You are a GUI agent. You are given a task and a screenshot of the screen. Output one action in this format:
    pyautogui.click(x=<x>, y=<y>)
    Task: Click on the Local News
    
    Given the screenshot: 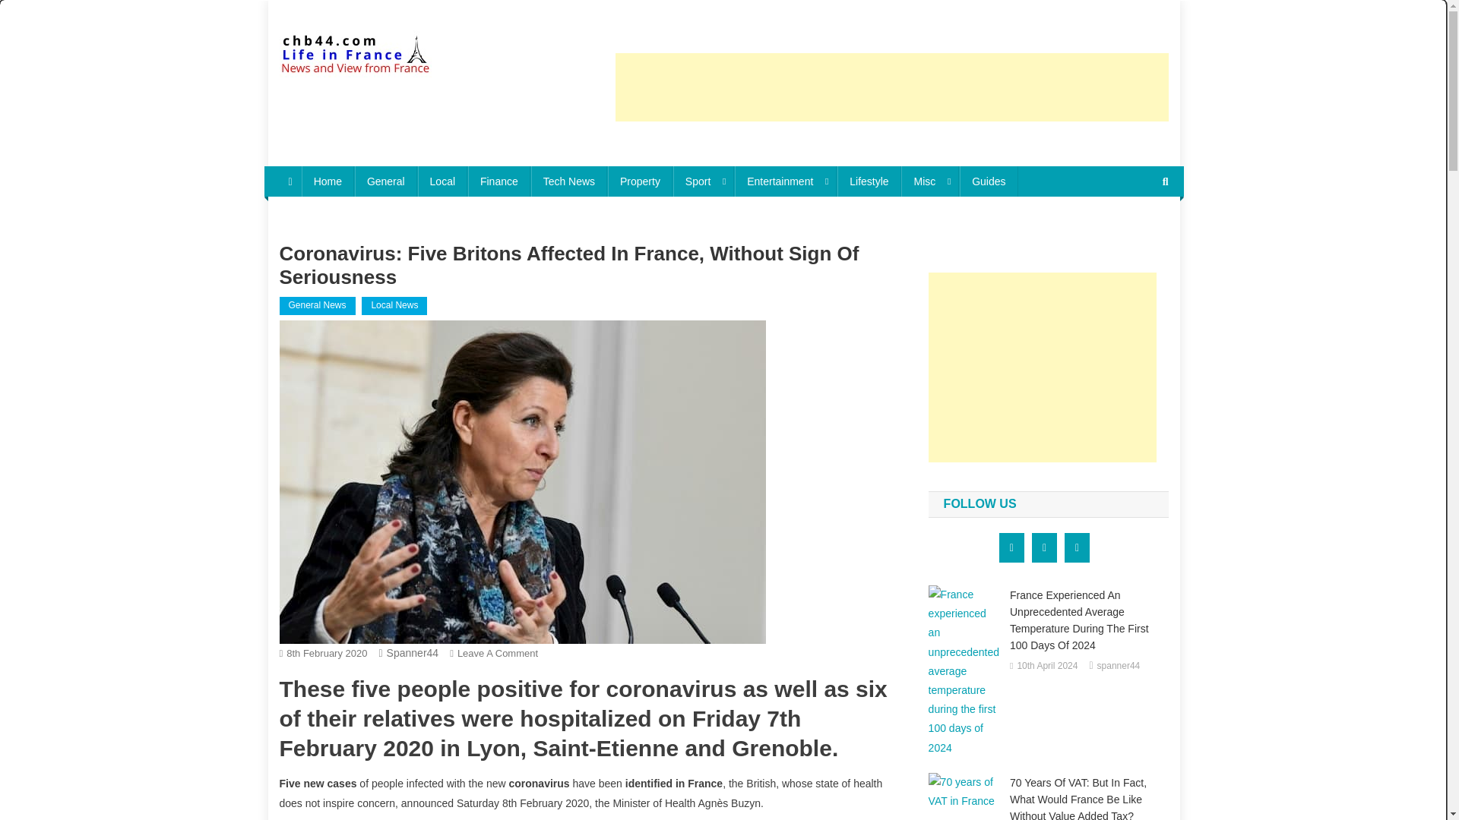 What is the action you would take?
    pyautogui.click(x=394, y=305)
    